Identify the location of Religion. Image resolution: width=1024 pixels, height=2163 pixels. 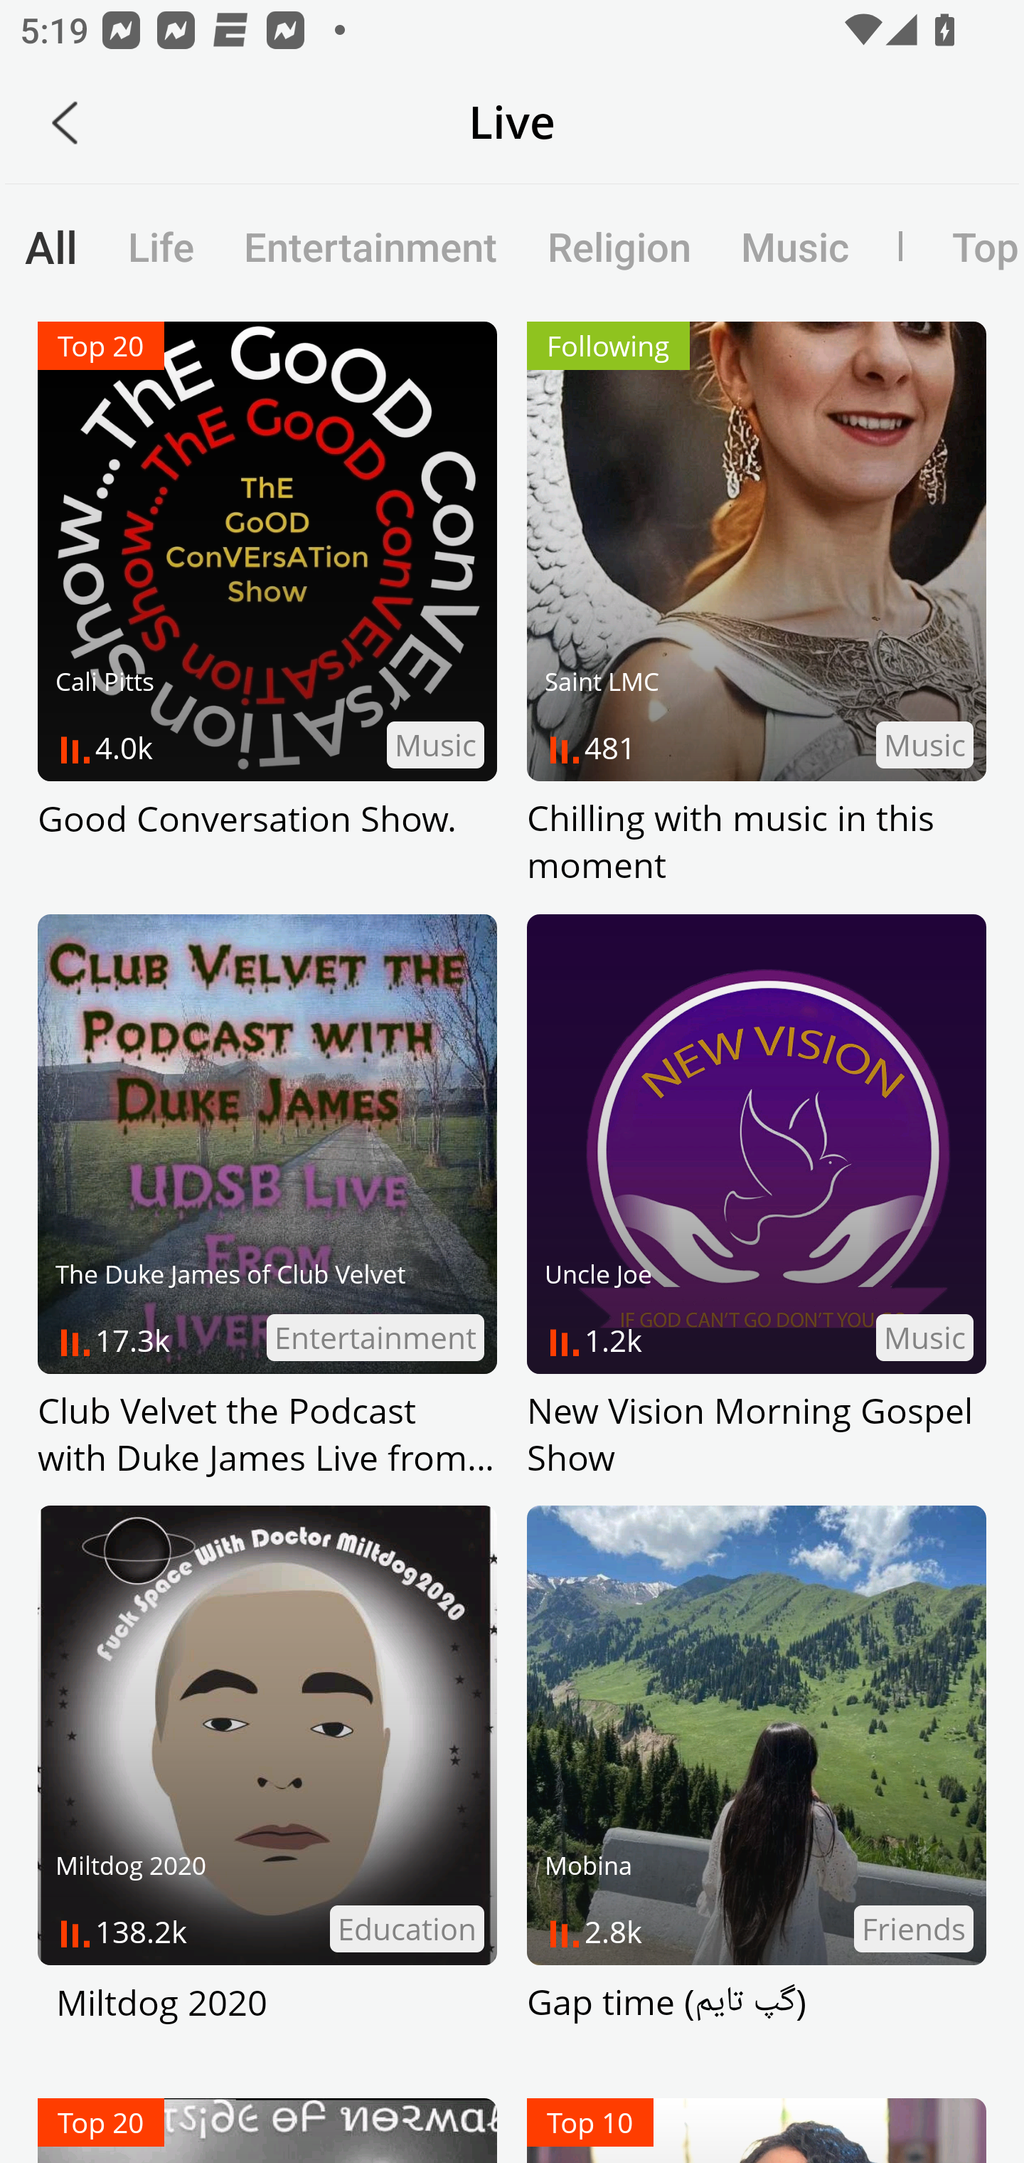
(619, 246).